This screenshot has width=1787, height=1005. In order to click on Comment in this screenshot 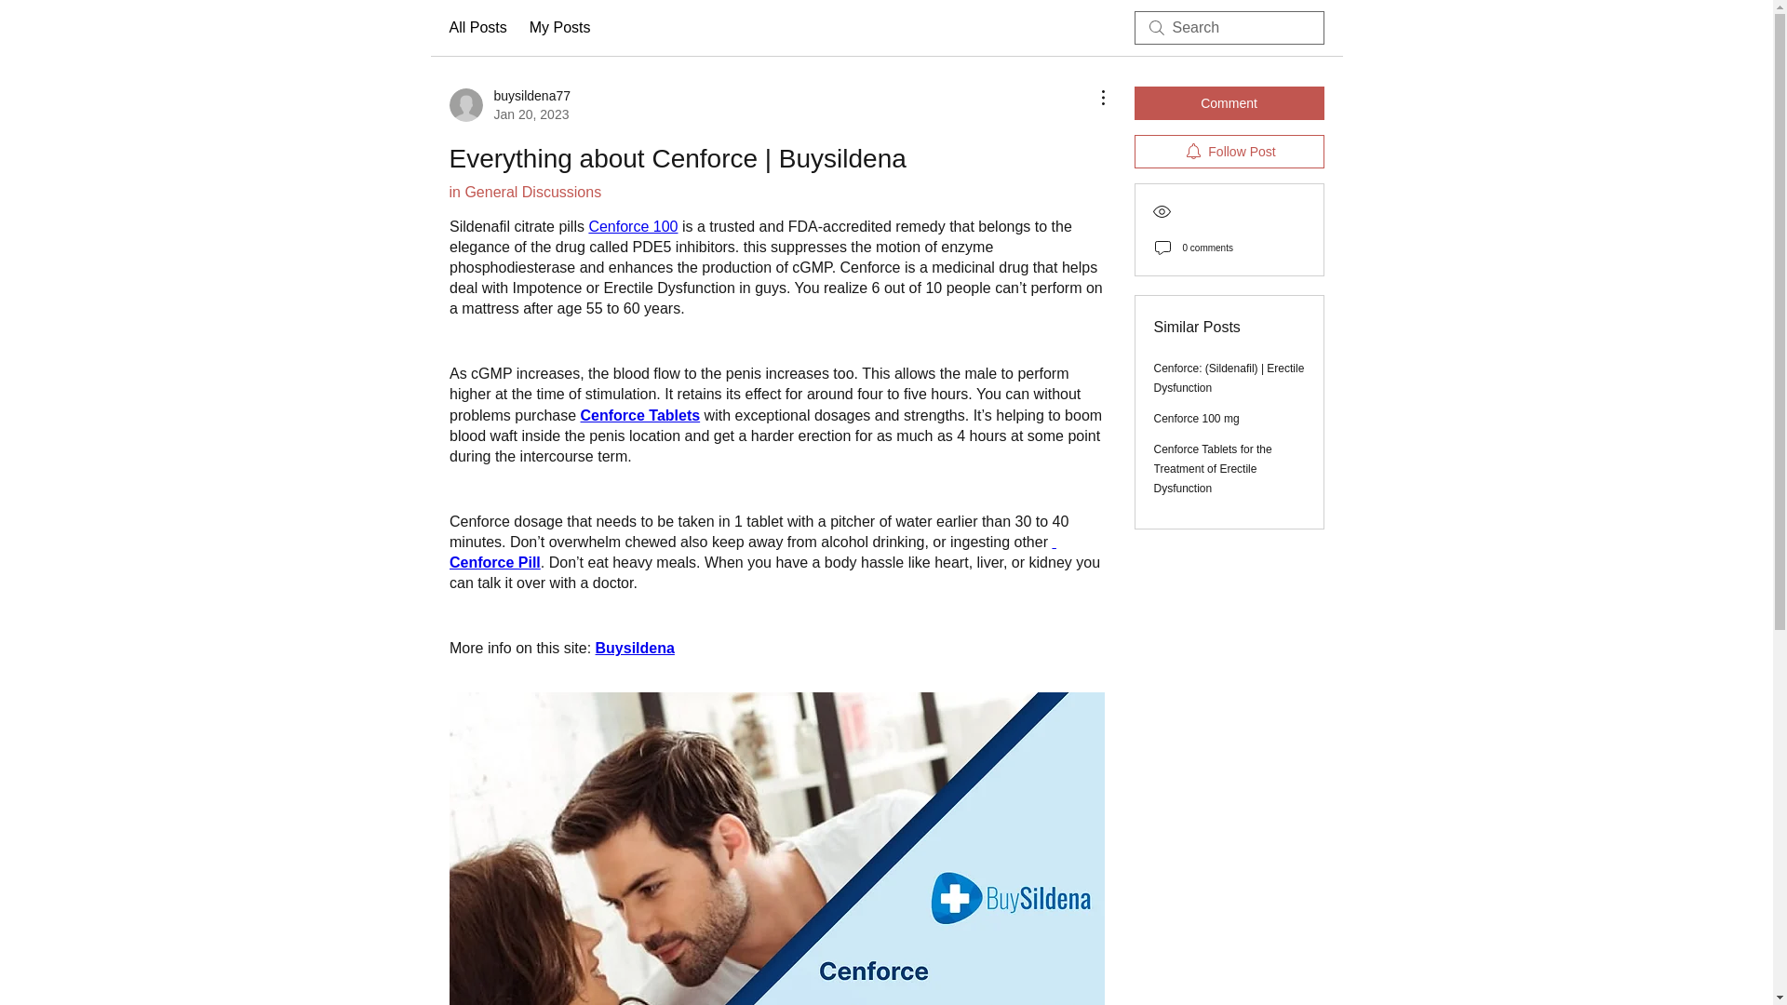, I will do `click(1229, 102)`.